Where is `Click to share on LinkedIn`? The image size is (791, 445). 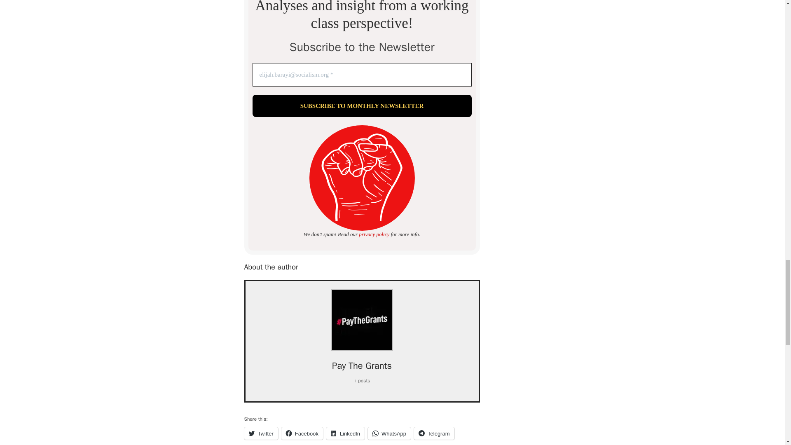 Click to share on LinkedIn is located at coordinates (345, 433).